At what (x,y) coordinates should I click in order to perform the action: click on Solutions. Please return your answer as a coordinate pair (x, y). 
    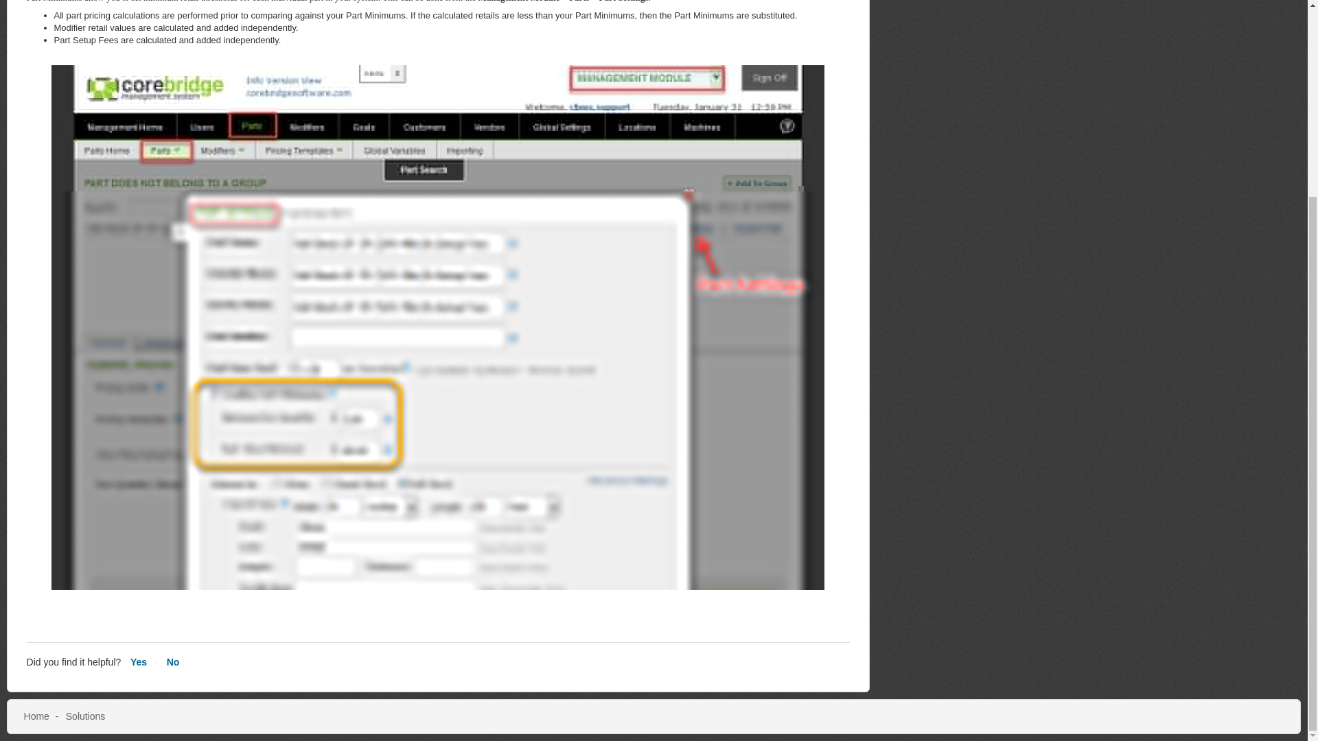
    Looking at the image, I should click on (85, 716).